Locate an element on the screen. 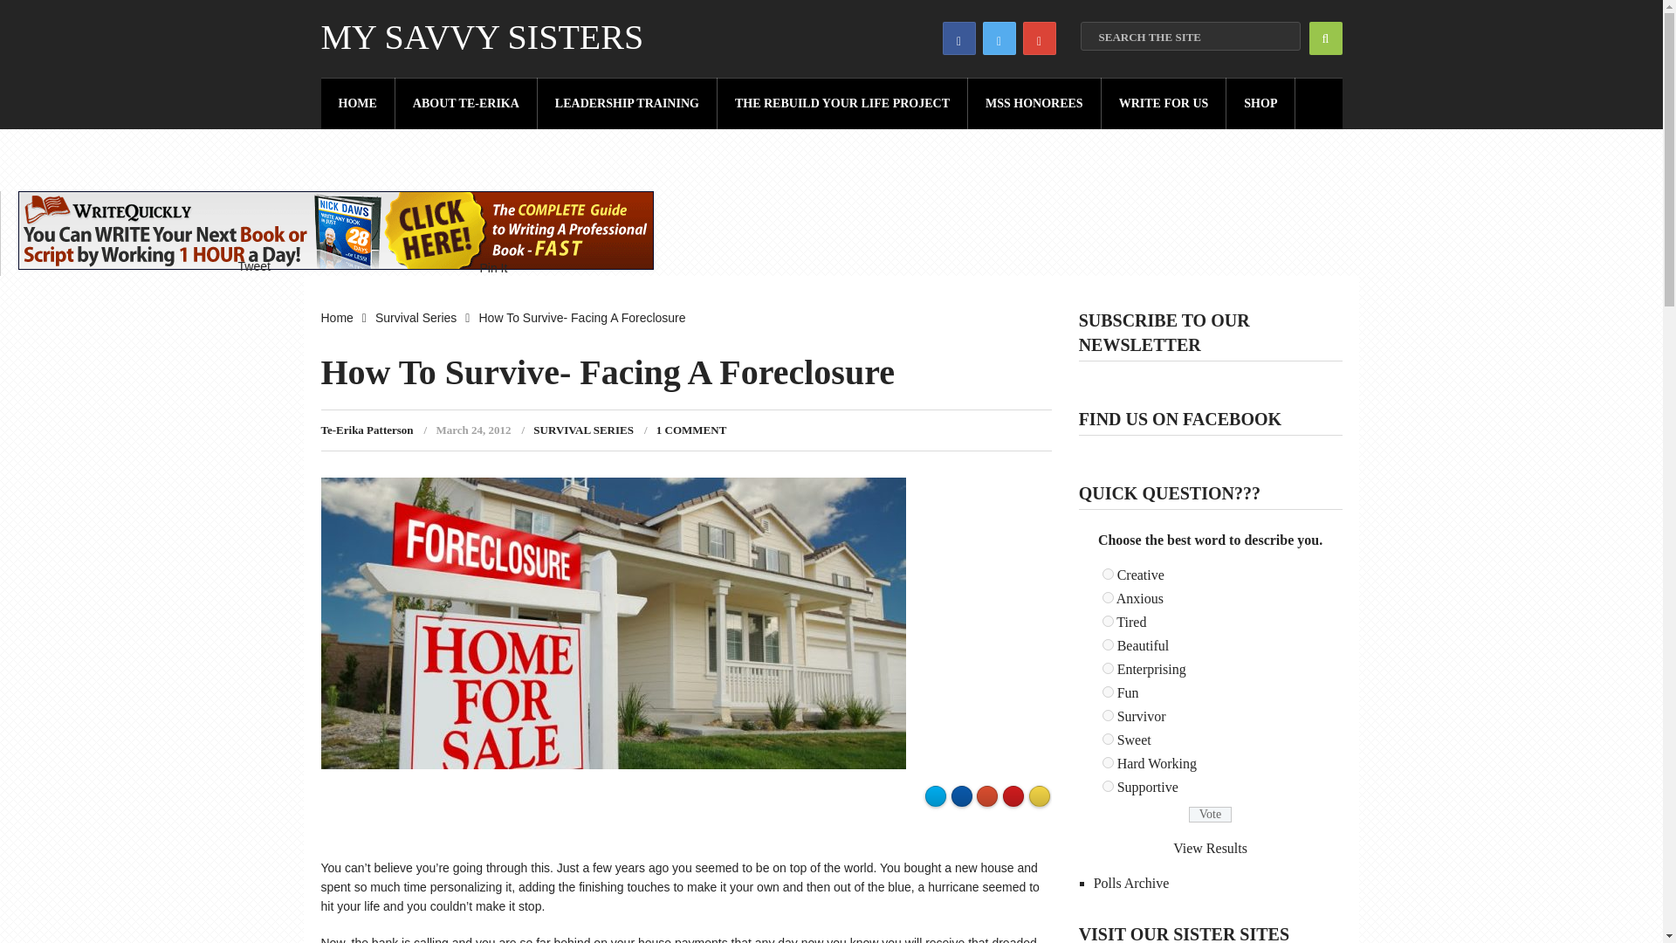 The height and width of the screenshot is (943, 1676). Te-Erika Patterson is located at coordinates (367, 430).